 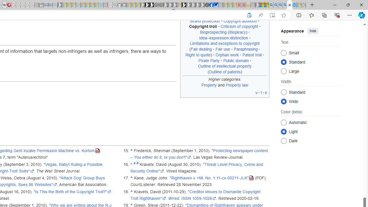 What do you see at coordinates (225, 72) in the screenshot?
I see `Outline of patents` at bounding box center [225, 72].